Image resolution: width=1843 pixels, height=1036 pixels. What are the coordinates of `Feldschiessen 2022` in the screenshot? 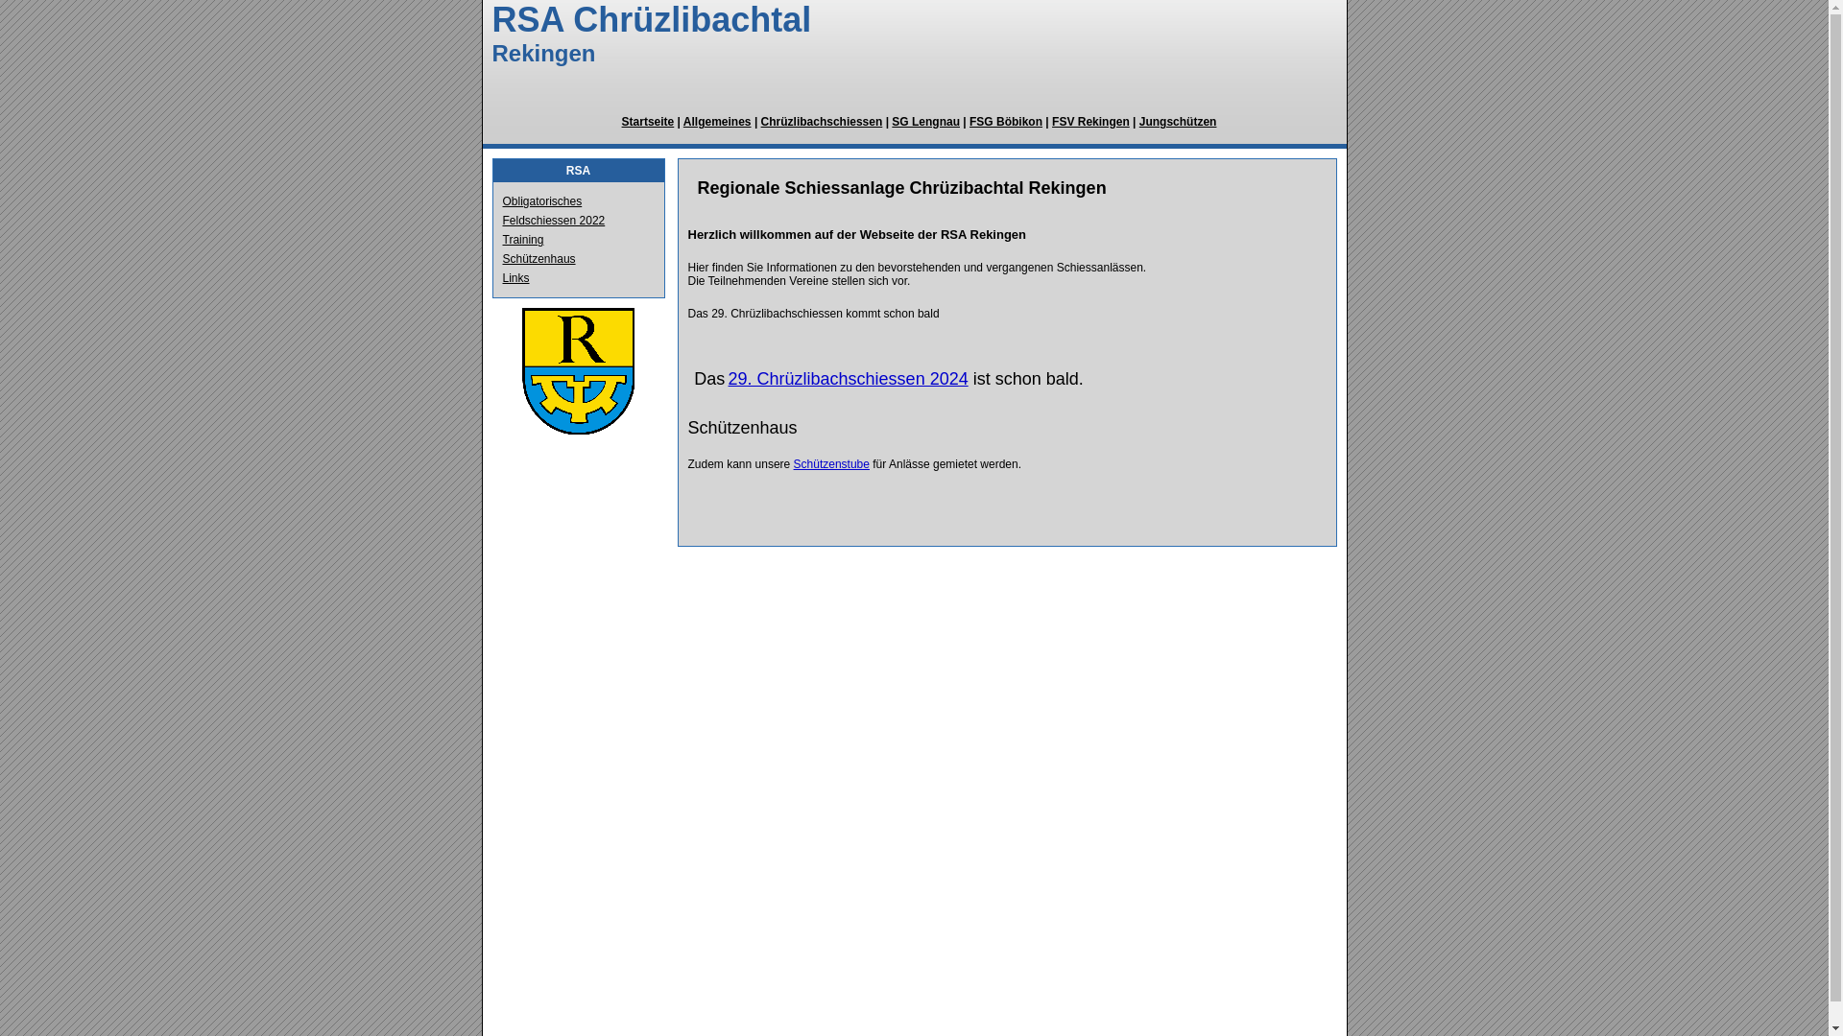 It's located at (555, 221).